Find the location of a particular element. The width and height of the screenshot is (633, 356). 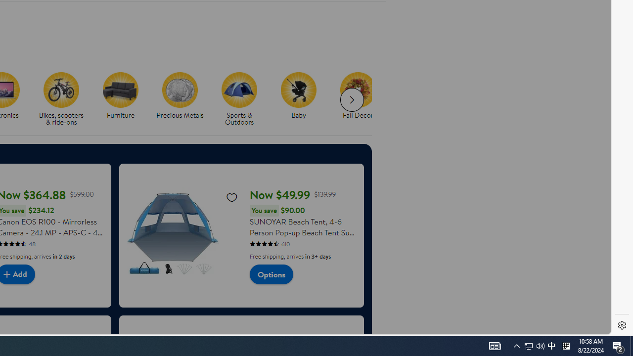

Baby Baby is located at coordinates (298, 96).